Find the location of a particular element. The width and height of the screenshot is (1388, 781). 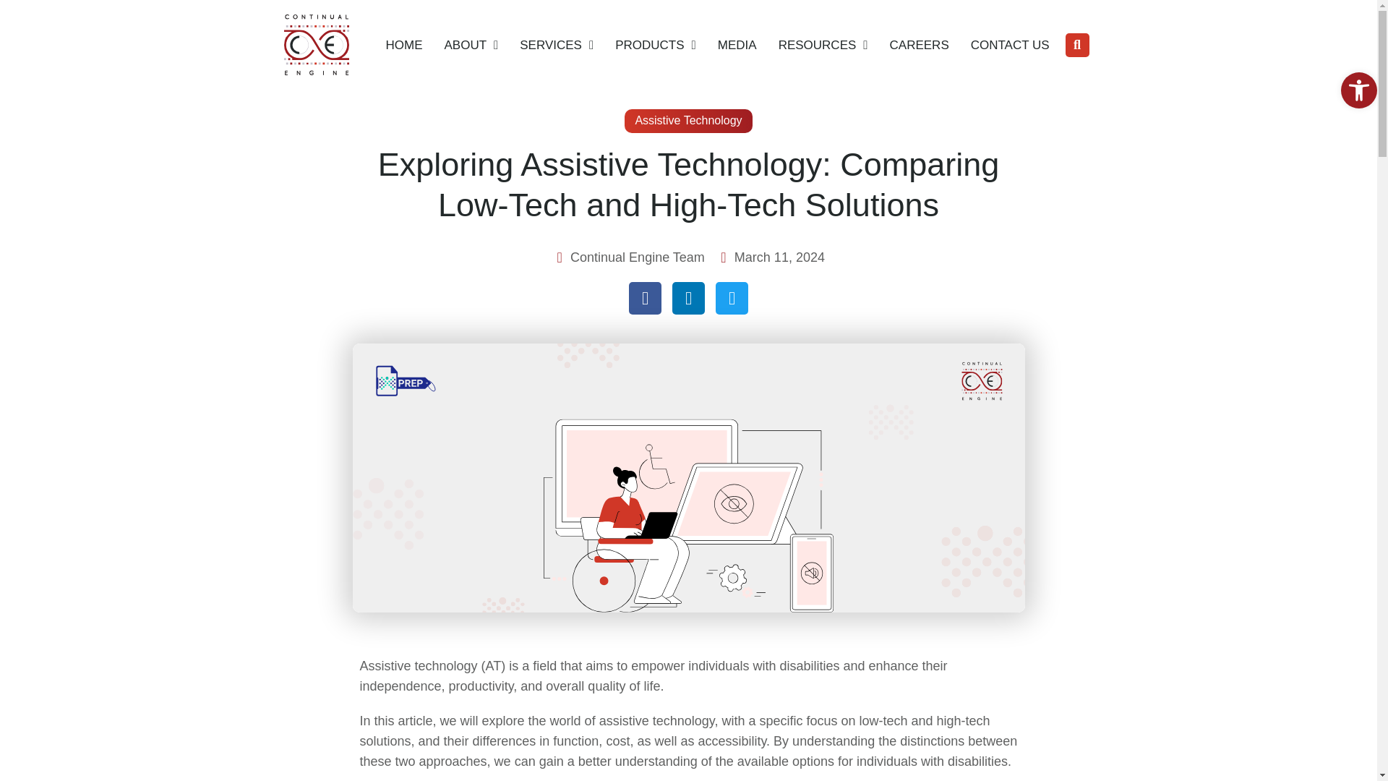

Accessibility Tools is located at coordinates (1359, 90).